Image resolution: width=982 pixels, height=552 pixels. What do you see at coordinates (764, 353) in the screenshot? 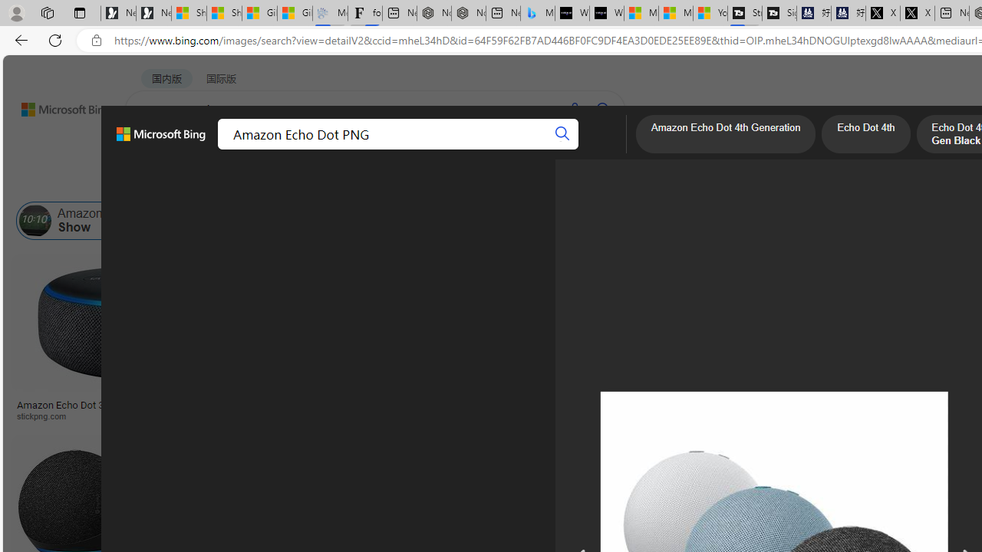
I see `With Clock` at bounding box center [764, 353].